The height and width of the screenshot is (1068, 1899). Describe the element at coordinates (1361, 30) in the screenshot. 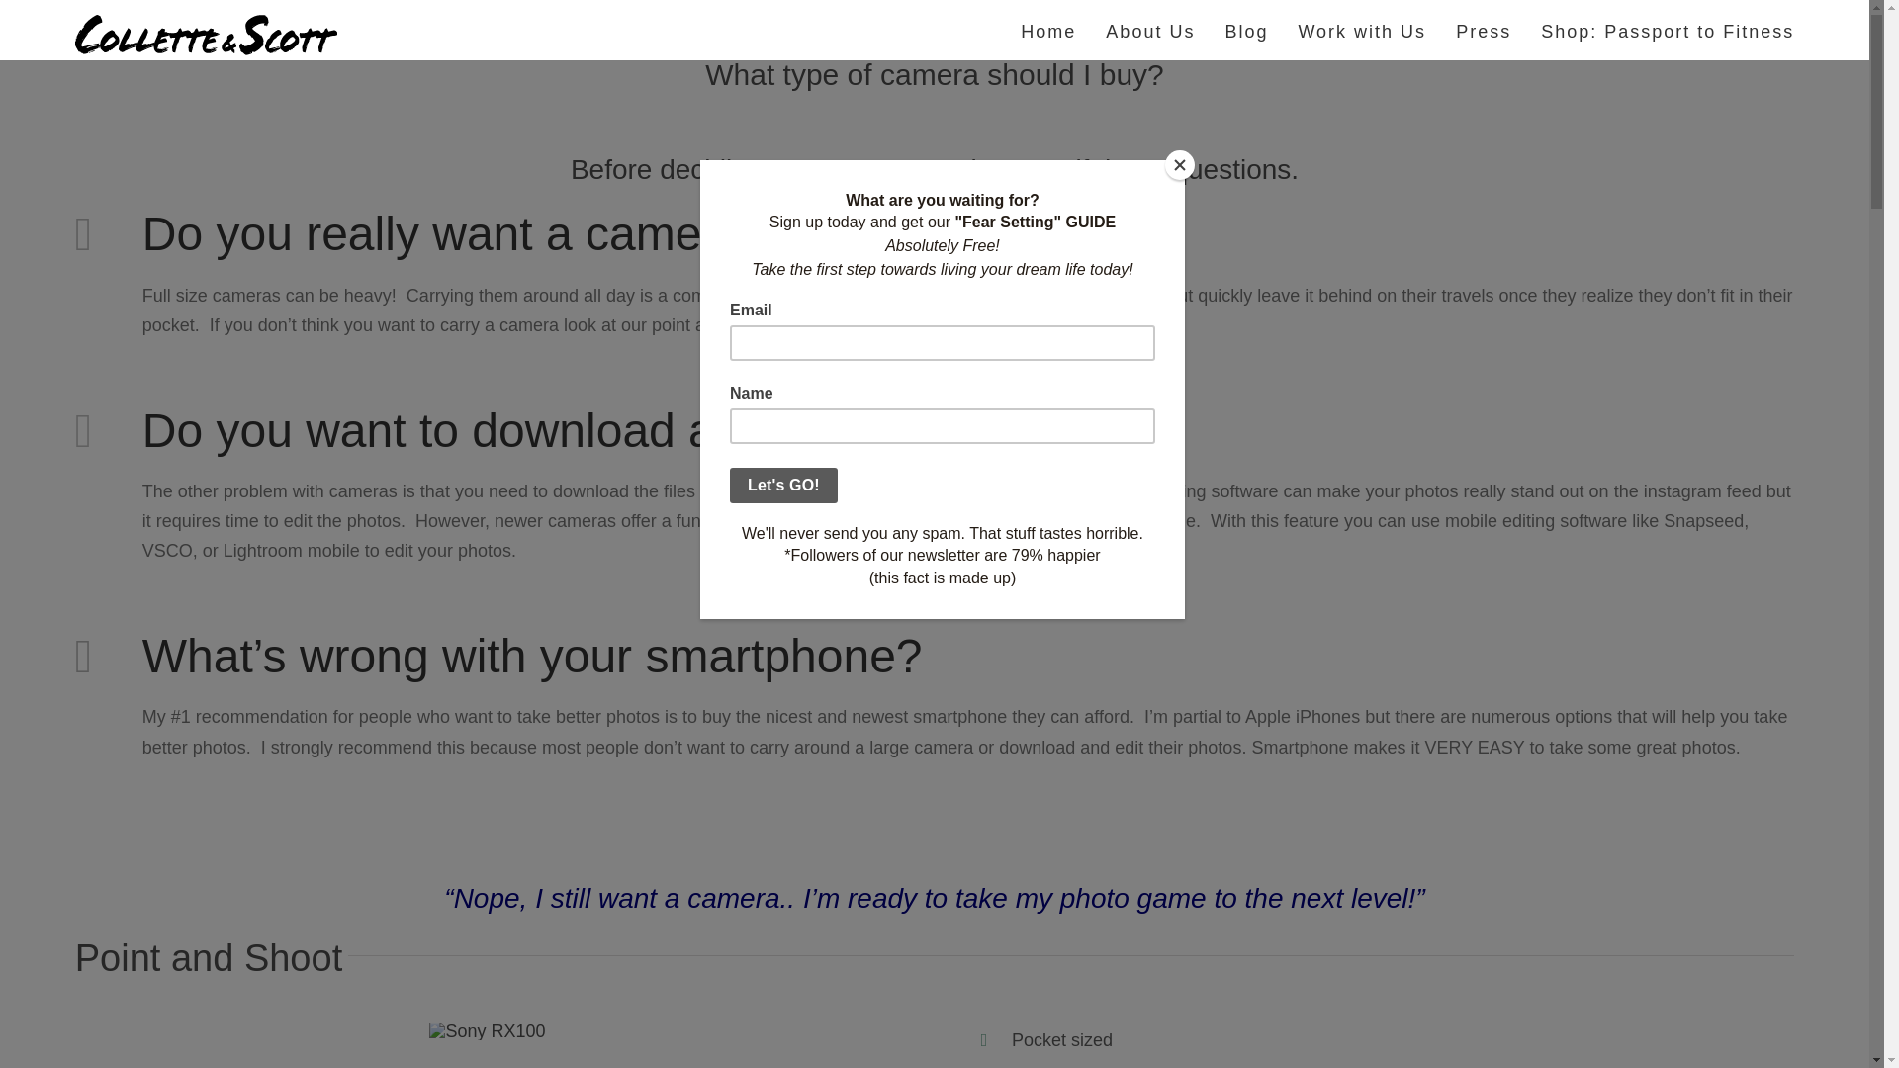

I see `Work with Us` at that location.